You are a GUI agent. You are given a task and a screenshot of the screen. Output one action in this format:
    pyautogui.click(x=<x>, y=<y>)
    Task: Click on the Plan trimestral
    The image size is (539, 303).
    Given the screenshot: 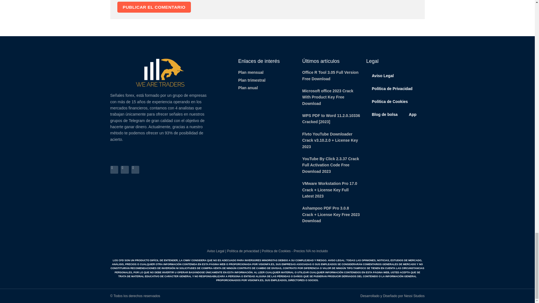 What is the action you would take?
    pyautogui.click(x=267, y=80)
    